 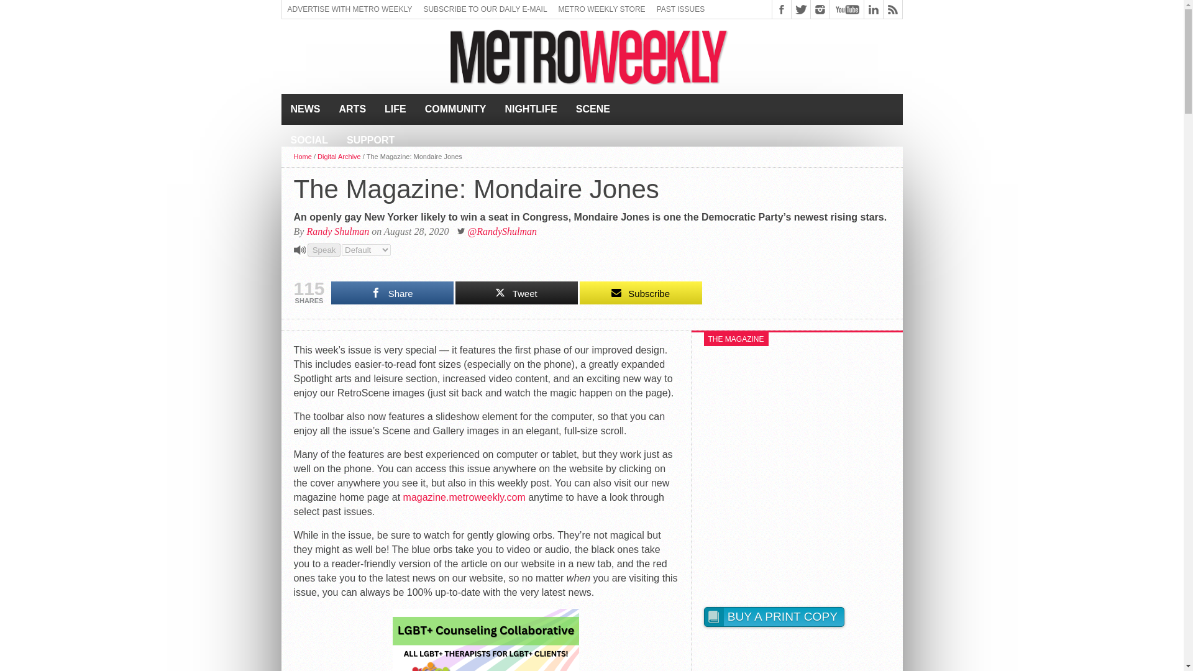 I want to click on Posts by Randy Shulman, so click(x=337, y=231).